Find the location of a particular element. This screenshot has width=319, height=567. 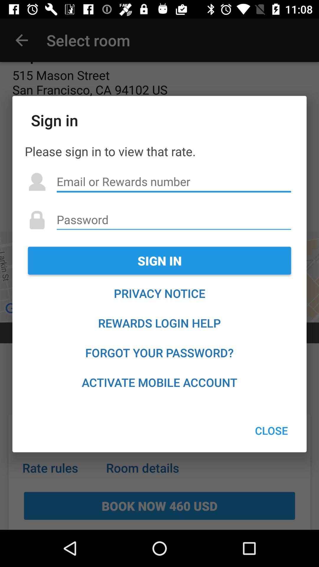

scroll to close is located at coordinates (271, 431).